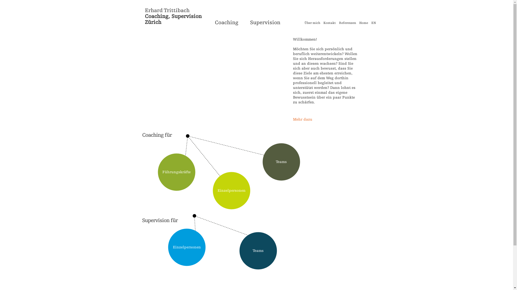 Image resolution: width=517 pixels, height=290 pixels. What do you see at coordinates (303, 119) in the screenshot?
I see `Mehr dazu` at bounding box center [303, 119].